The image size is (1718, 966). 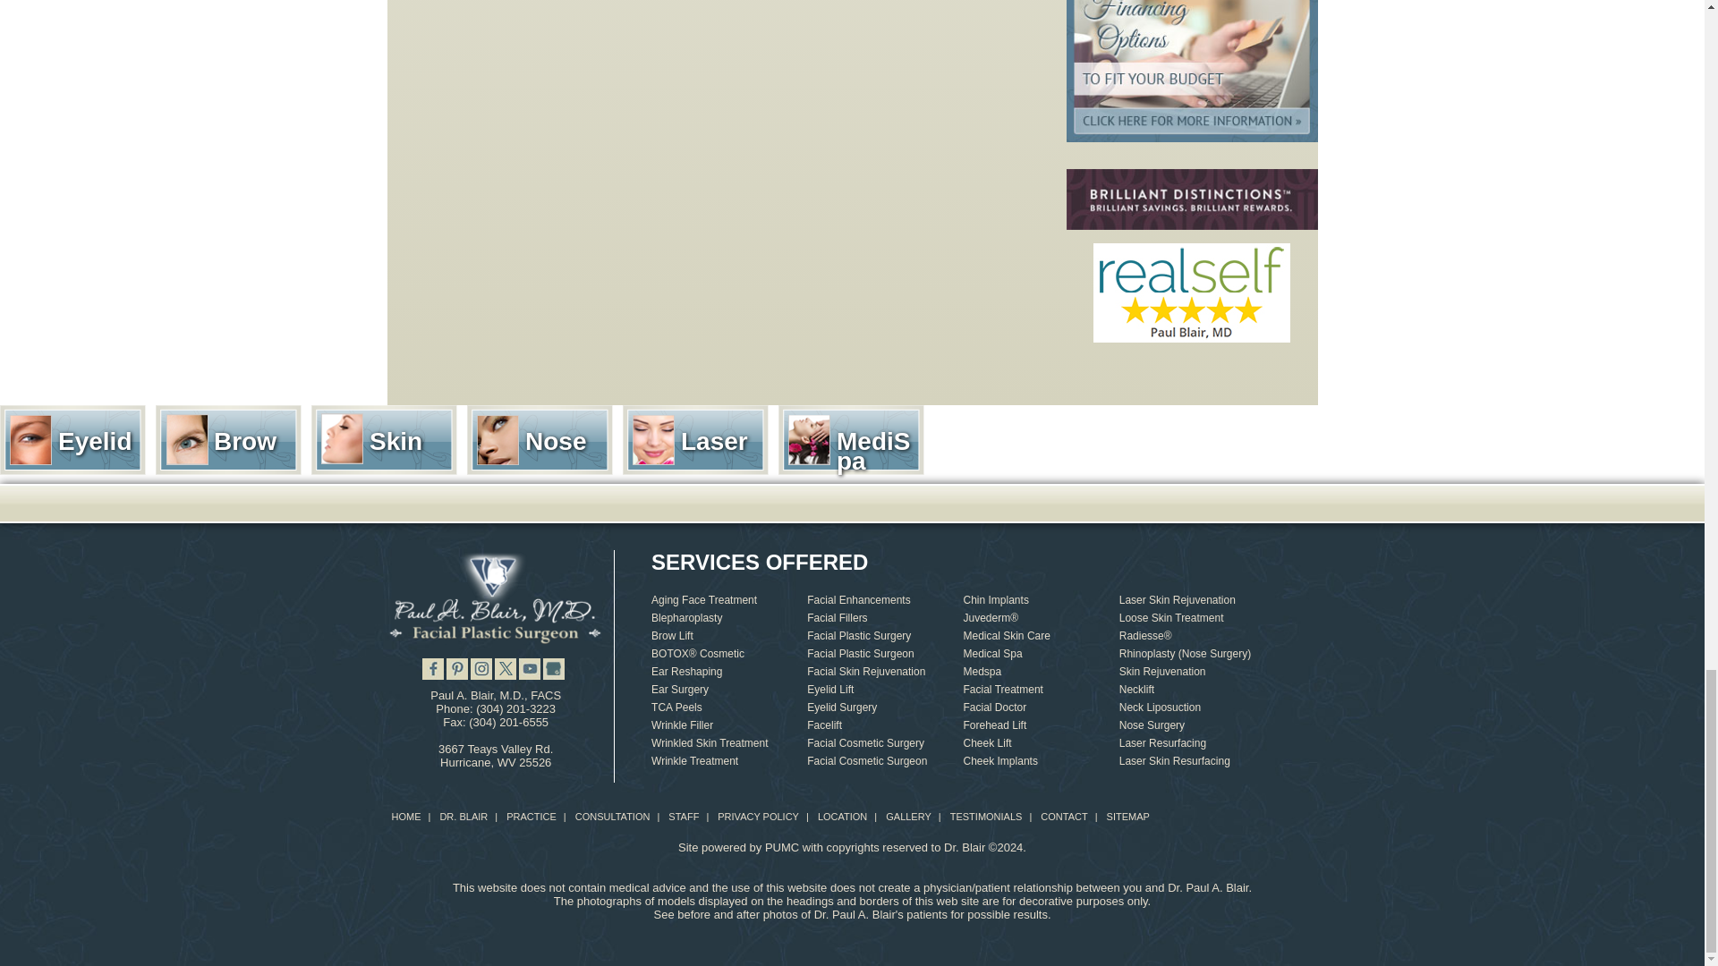 I want to click on Dr. Paul Blair, M.D., Financing Hurricane, WV, so click(x=1192, y=71).